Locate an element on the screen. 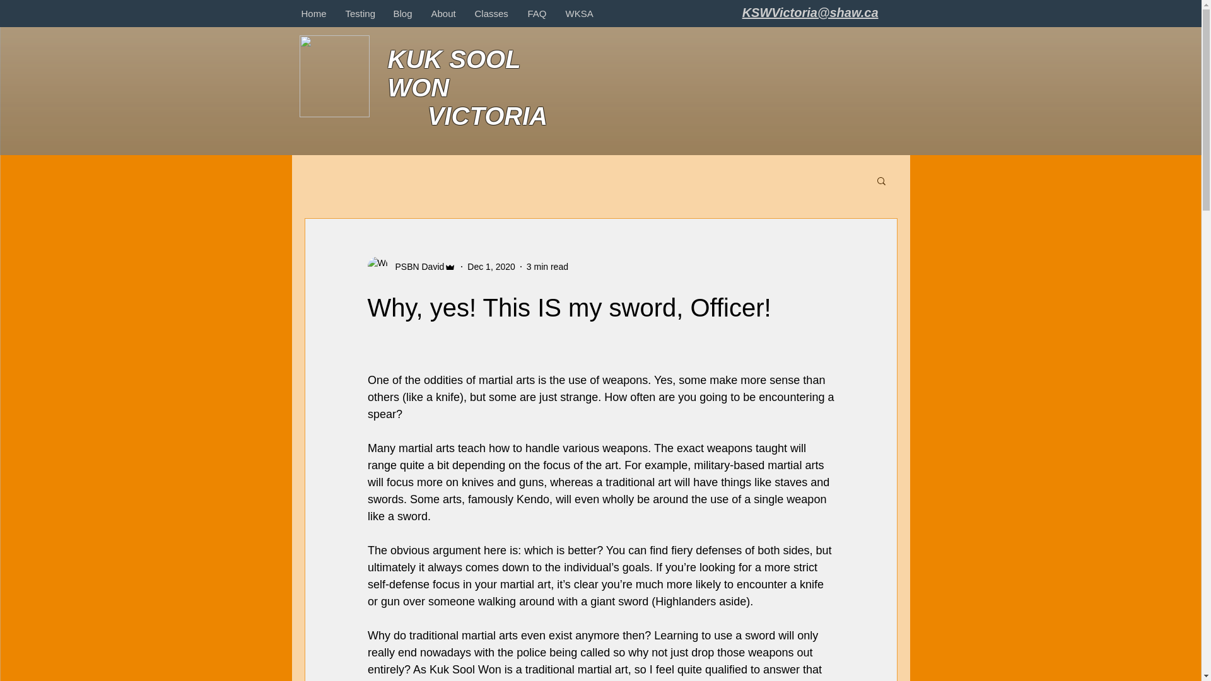  3 min read is located at coordinates (547, 265).